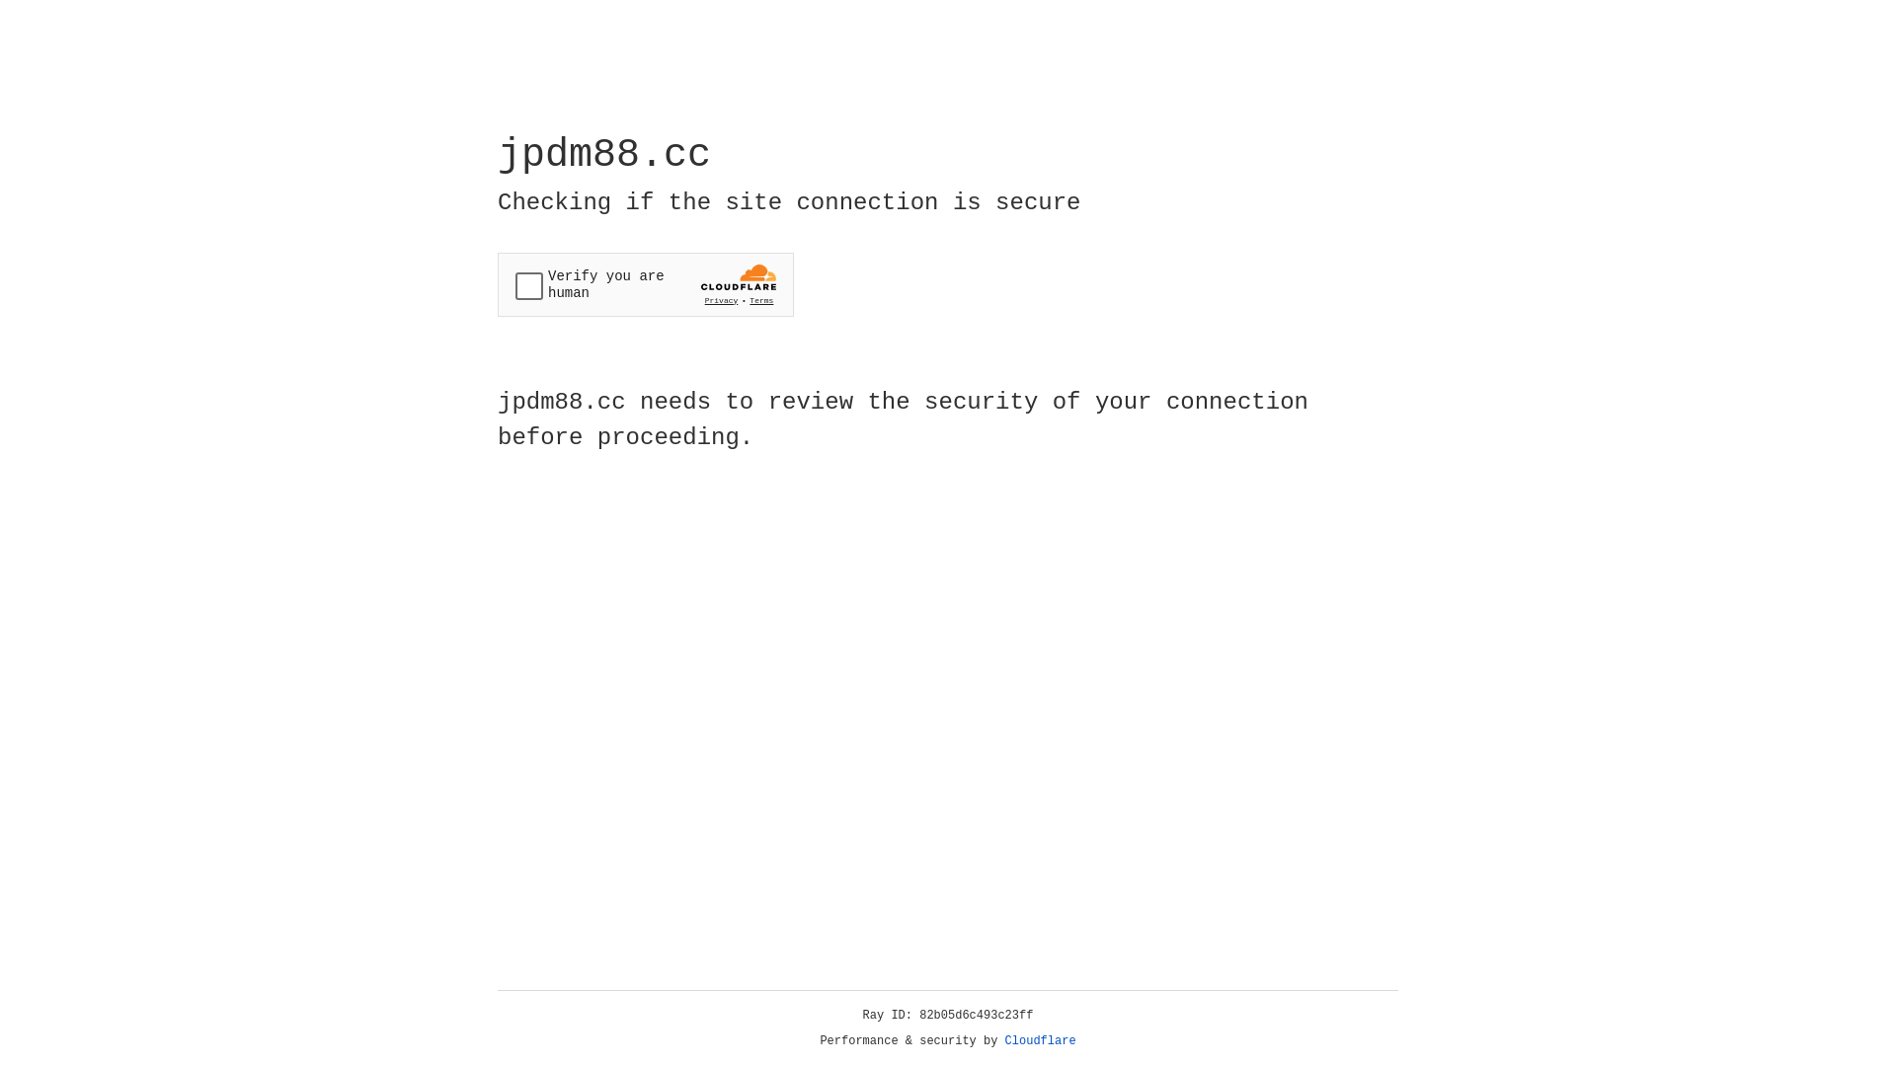  I want to click on Cloudflare, so click(1041, 1041).